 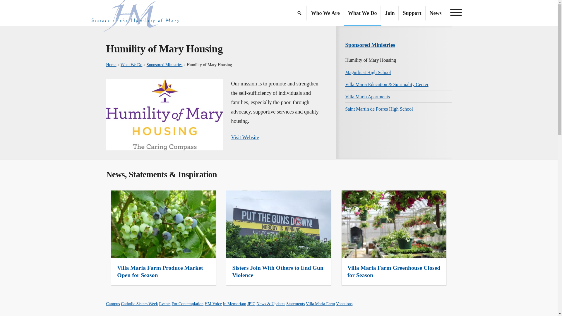 What do you see at coordinates (412, 13) in the screenshot?
I see `Support` at bounding box center [412, 13].